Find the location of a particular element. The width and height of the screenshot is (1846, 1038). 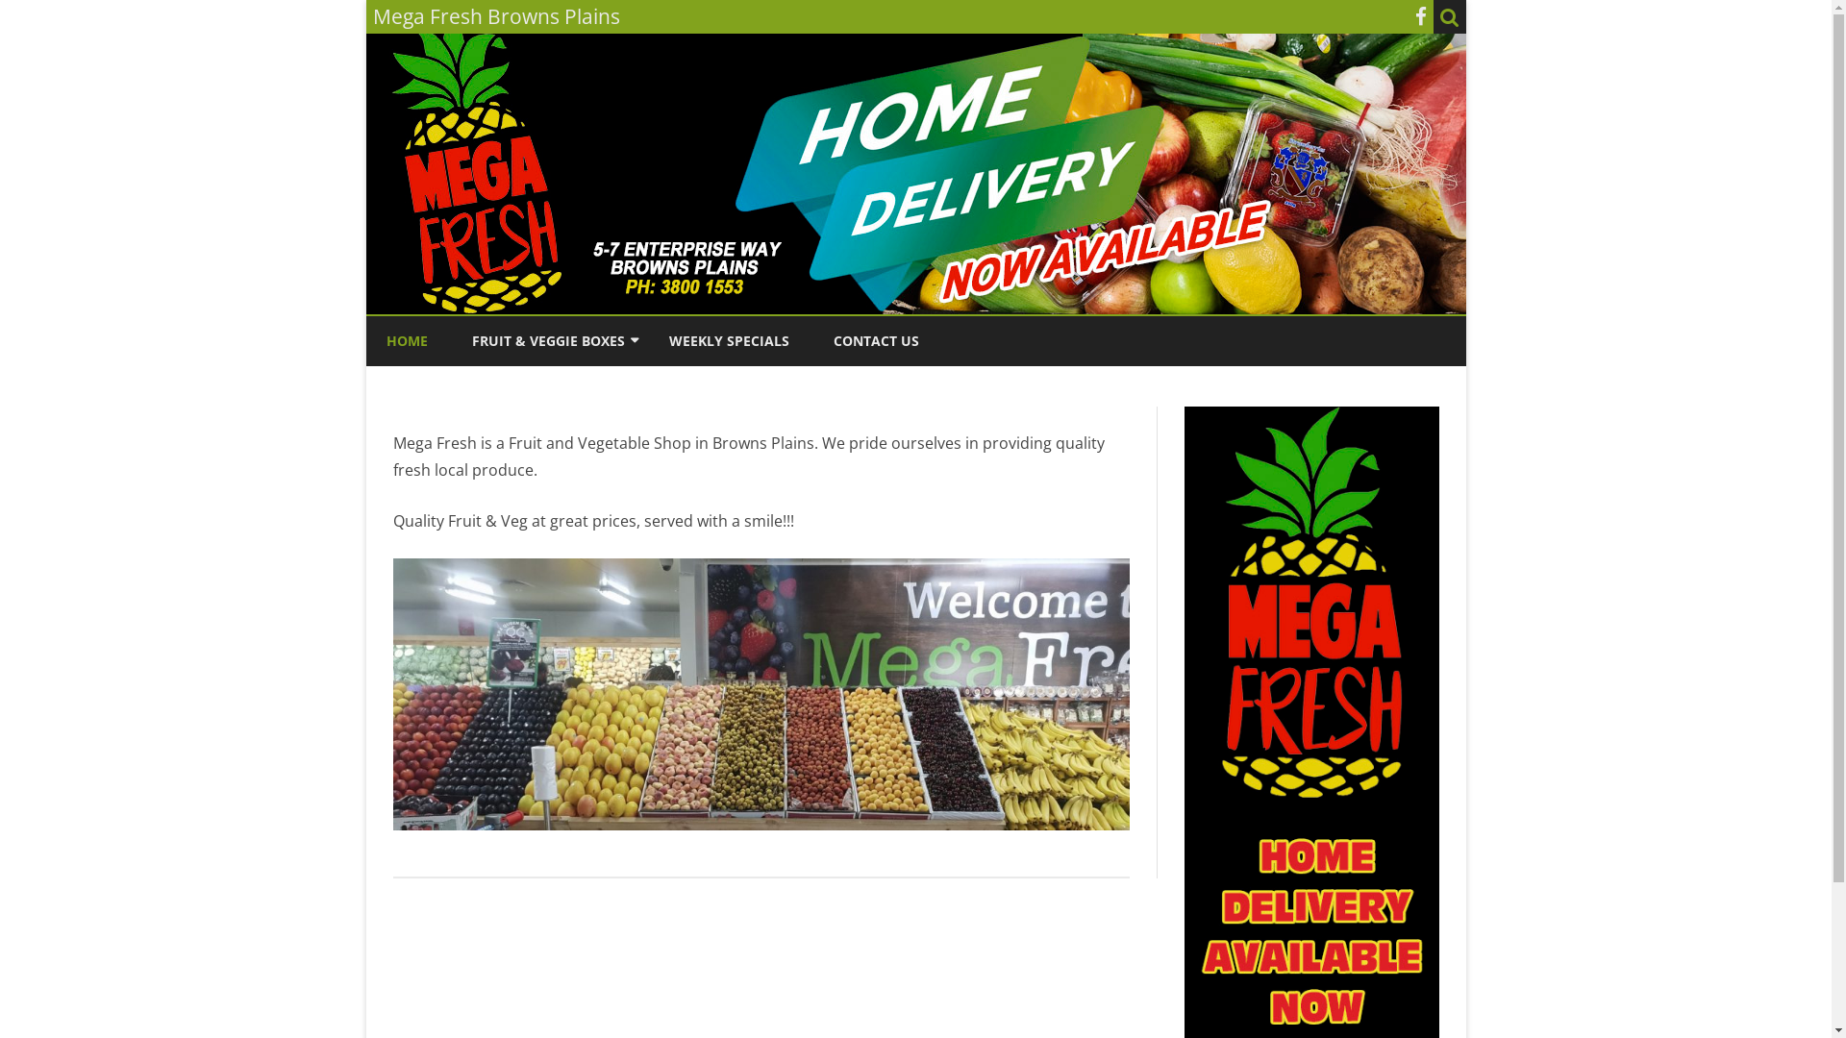

HOME is located at coordinates (408, 341).